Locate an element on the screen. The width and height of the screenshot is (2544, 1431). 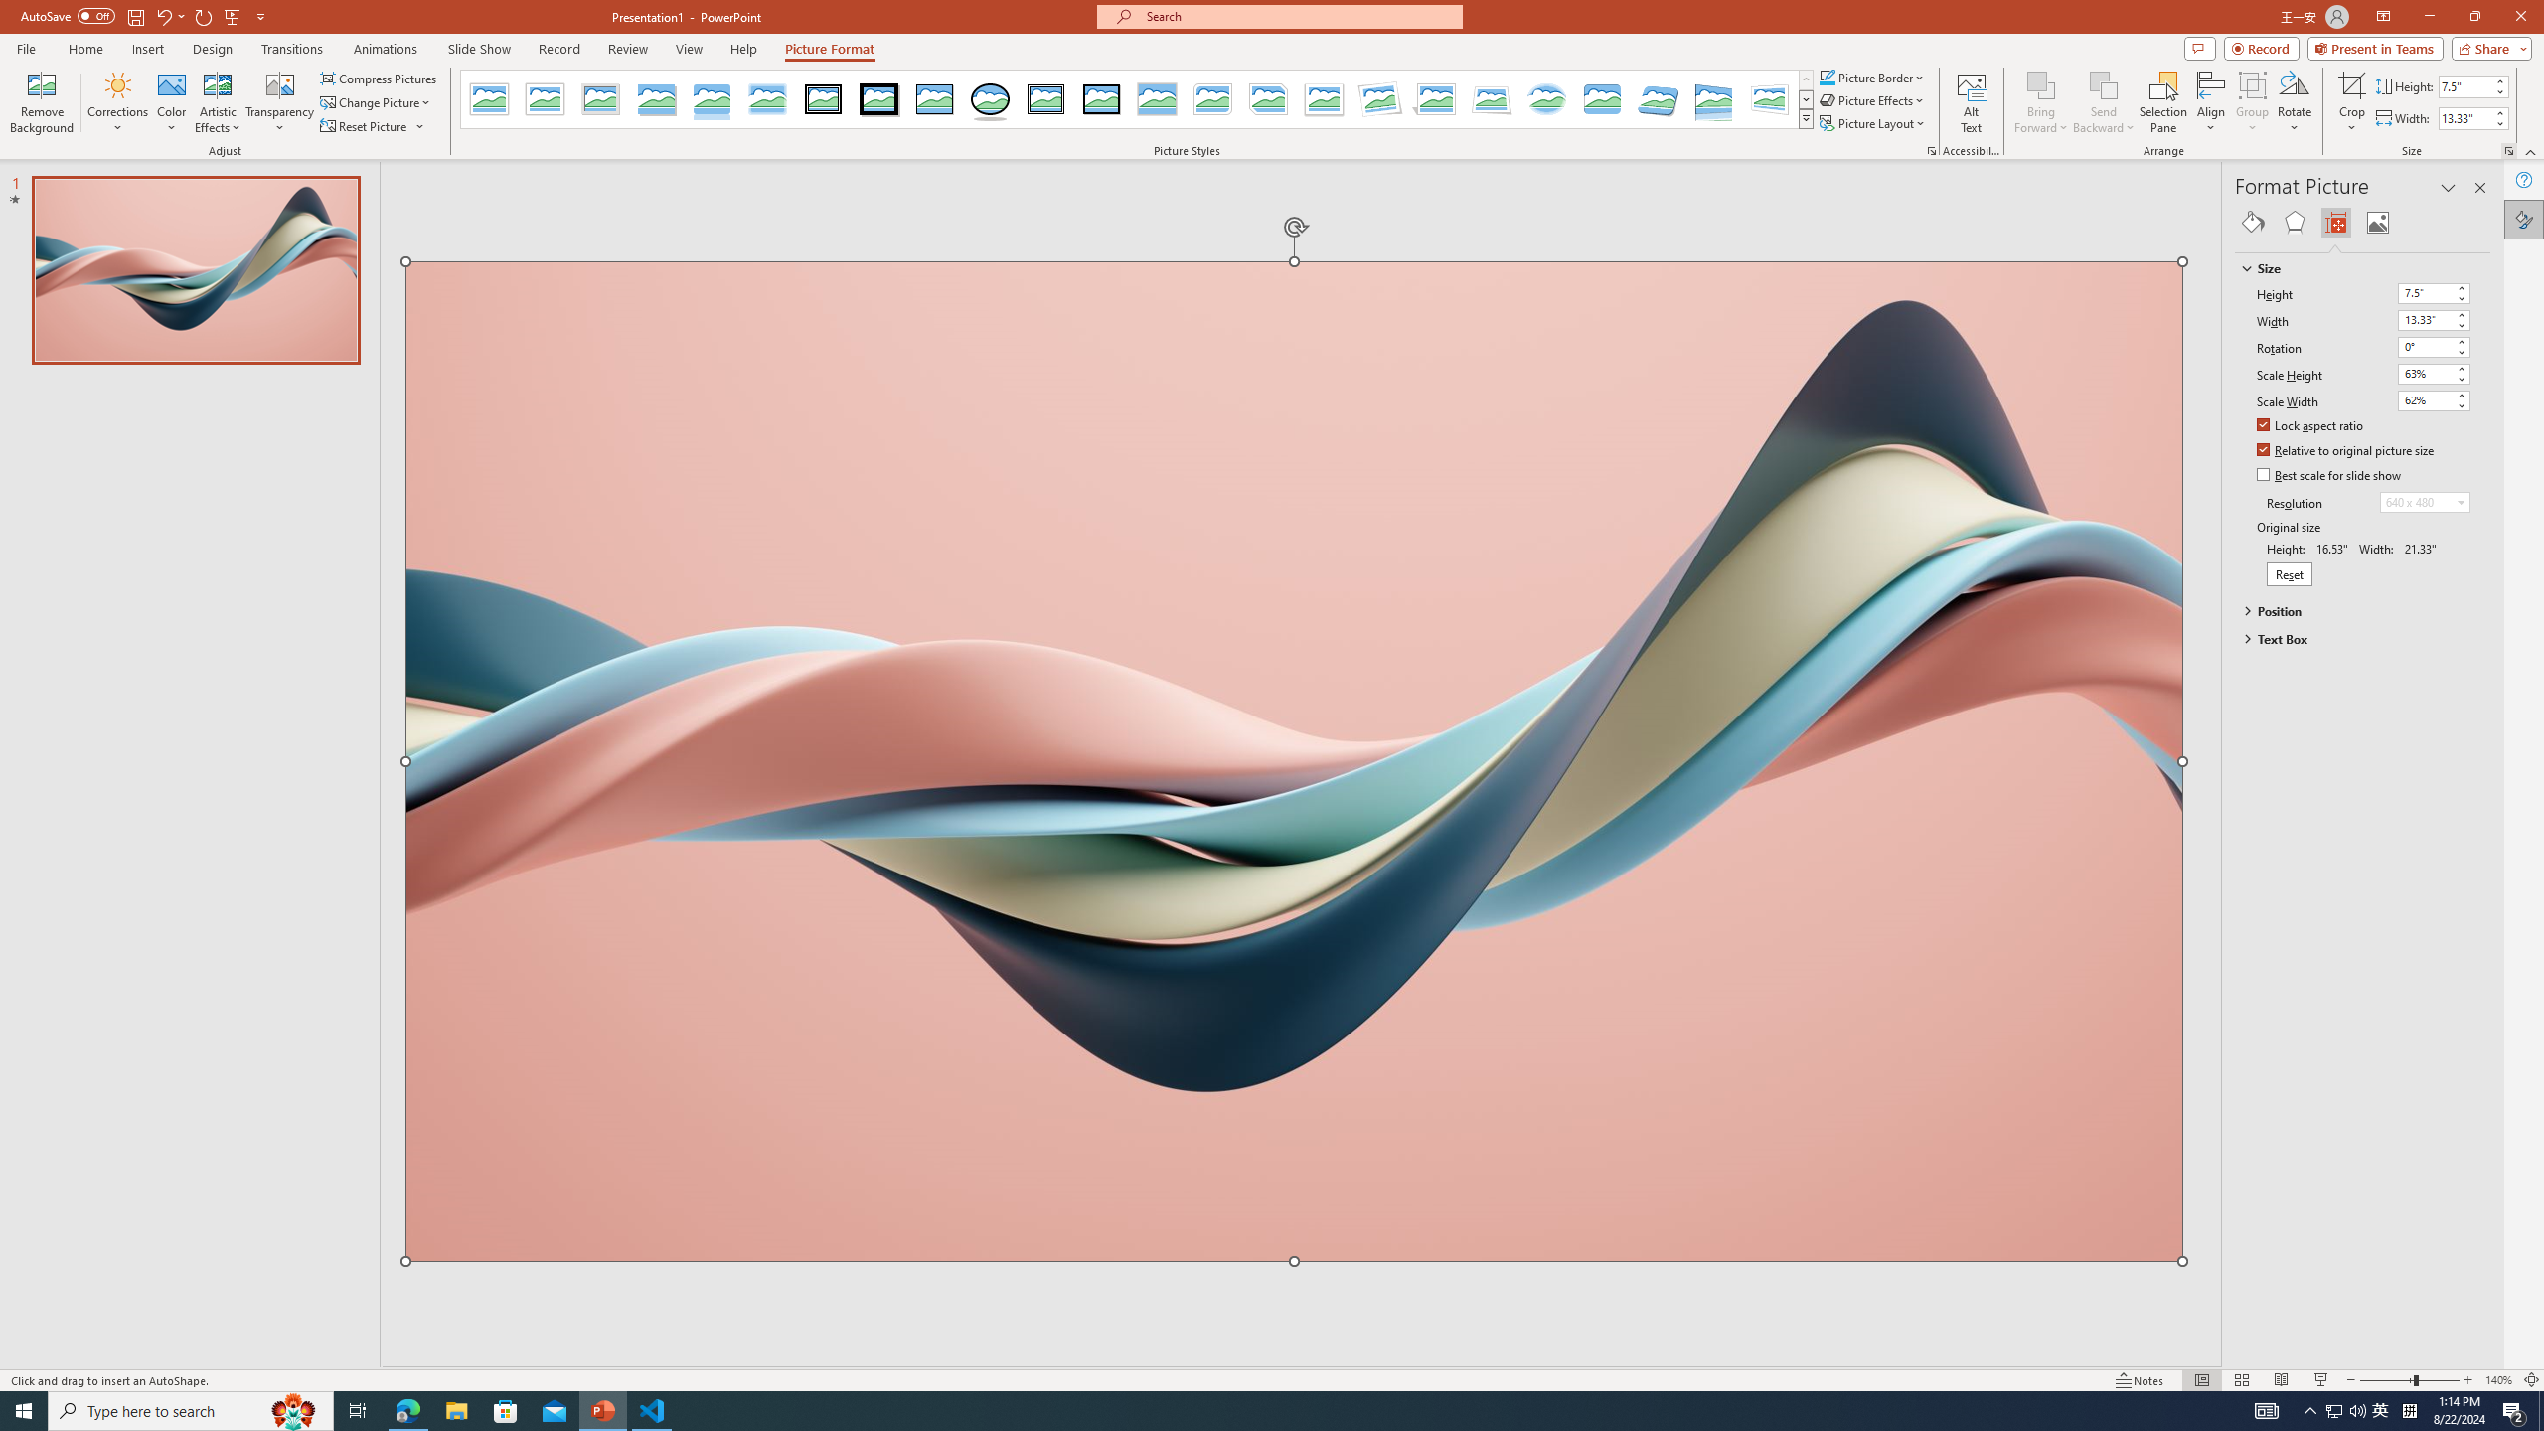
Close is located at coordinates (2520, 17).